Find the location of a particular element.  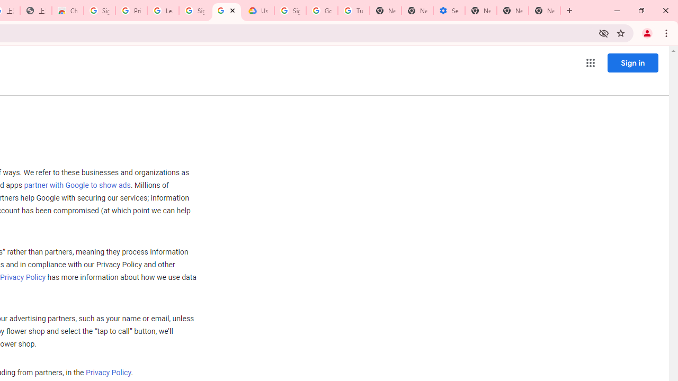

Sign in - Google Accounts is located at coordinates (99, 11).